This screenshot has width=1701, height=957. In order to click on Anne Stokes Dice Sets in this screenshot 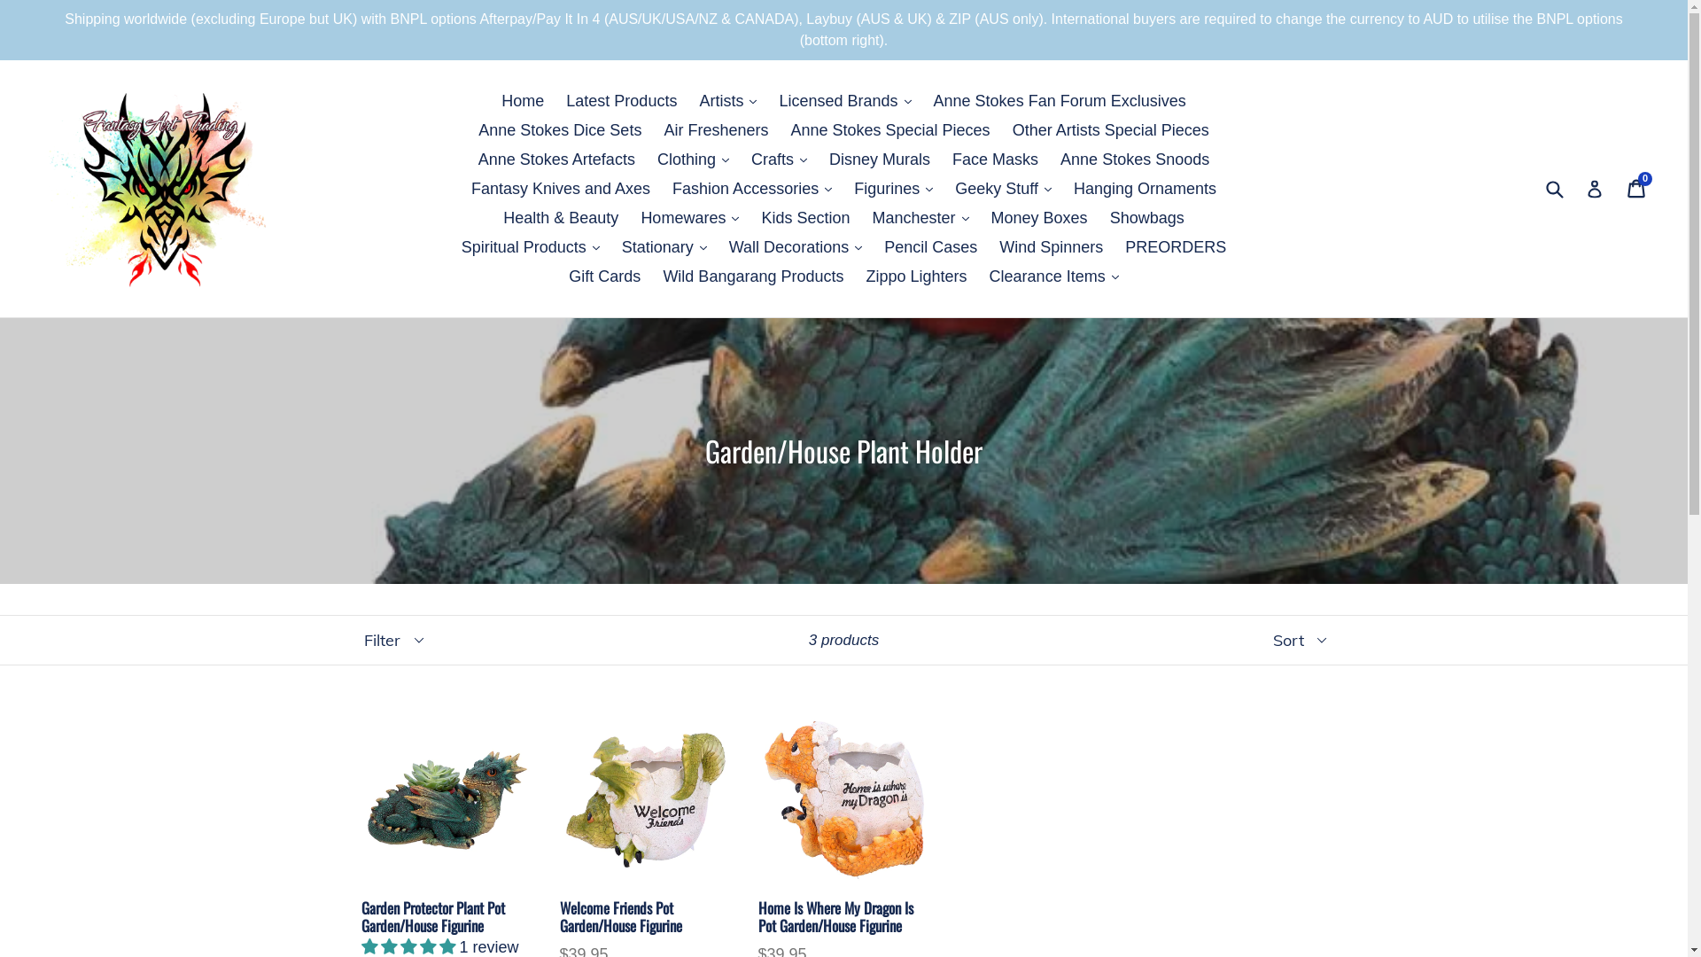, I will do `click(560, 129)`.